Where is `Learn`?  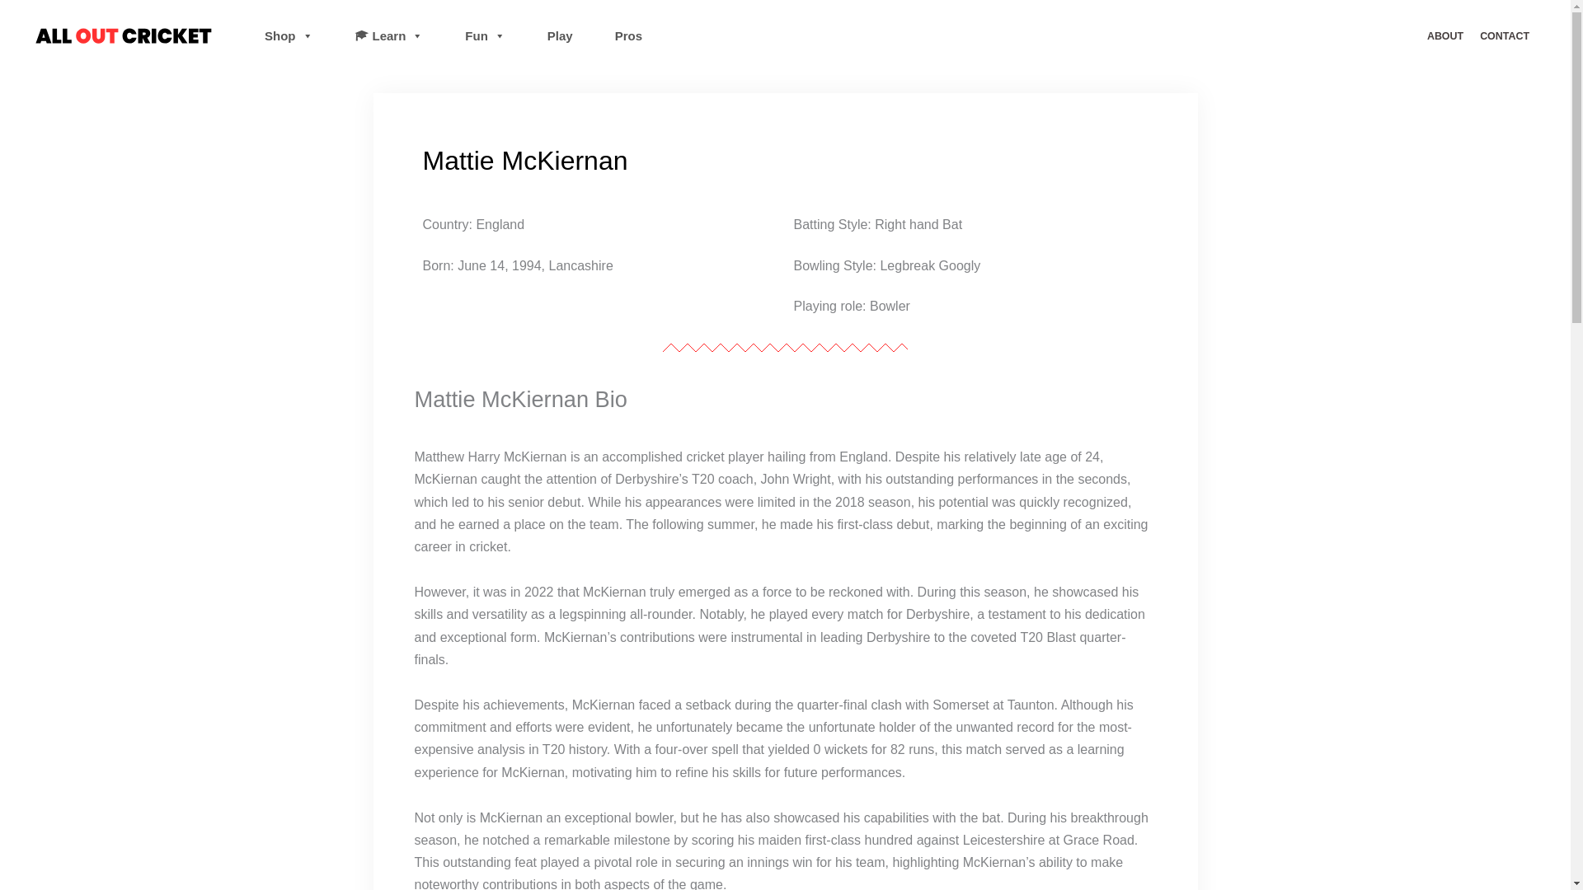
Learn is located at coordinates (389, 35).